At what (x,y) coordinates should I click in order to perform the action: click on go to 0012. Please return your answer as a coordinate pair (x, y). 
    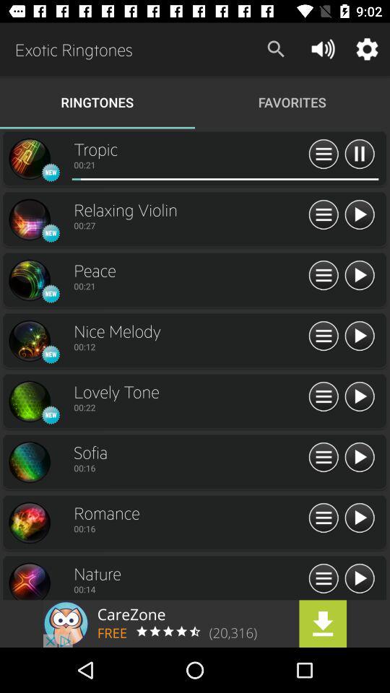
    Looking at the image, I should click on (189, 346).